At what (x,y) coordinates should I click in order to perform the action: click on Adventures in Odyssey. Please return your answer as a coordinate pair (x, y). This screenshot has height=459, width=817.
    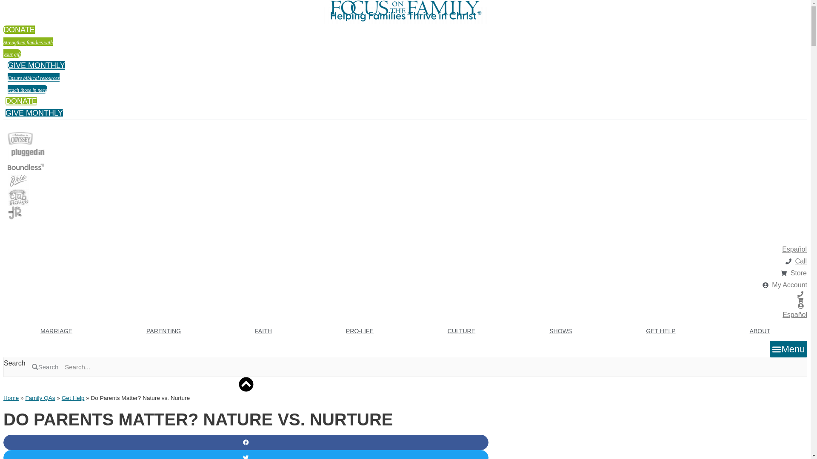
    Looking at the image, I should click on (20, 139).